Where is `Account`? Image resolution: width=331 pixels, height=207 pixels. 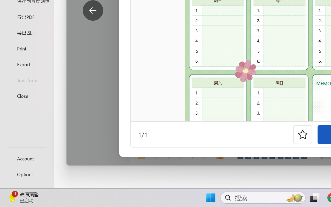
Account is located at coordinates (27, 158).